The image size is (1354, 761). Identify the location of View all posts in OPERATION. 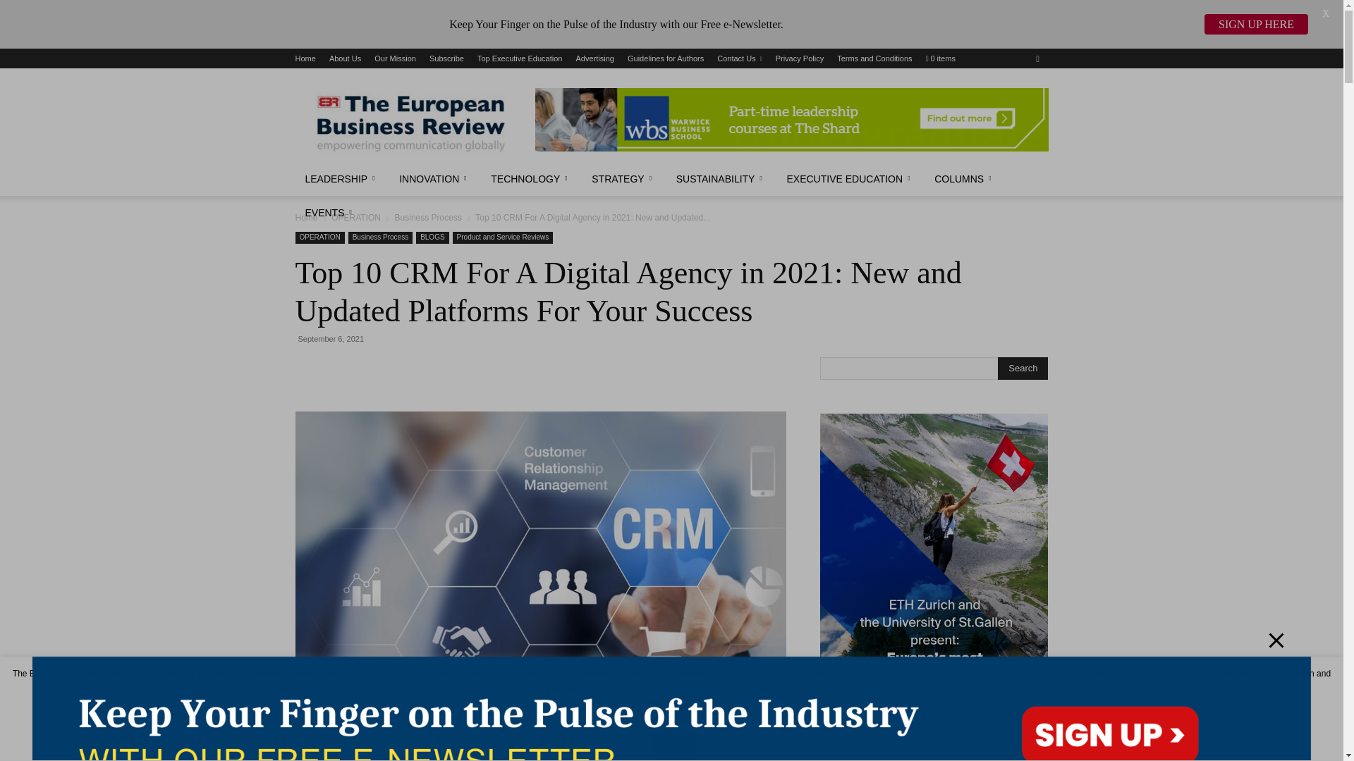
(355, 218).